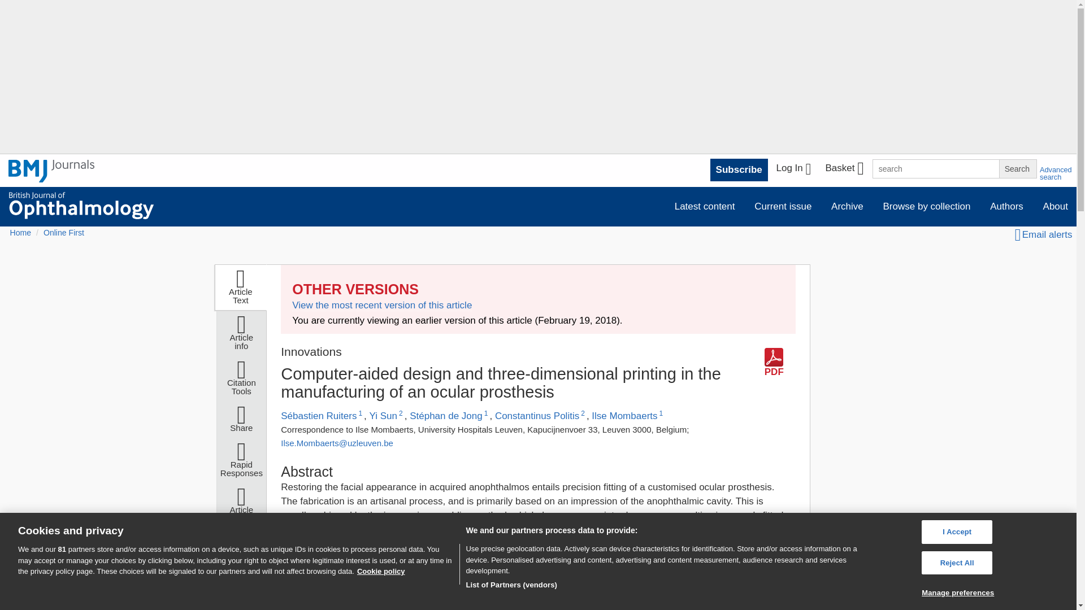 The width and height of the screenshot is (1085, 610). What do you see at coordinates (382, 305) in the screenshot?
I see `View the most current version of this article.` at bounding box center [382, 305].